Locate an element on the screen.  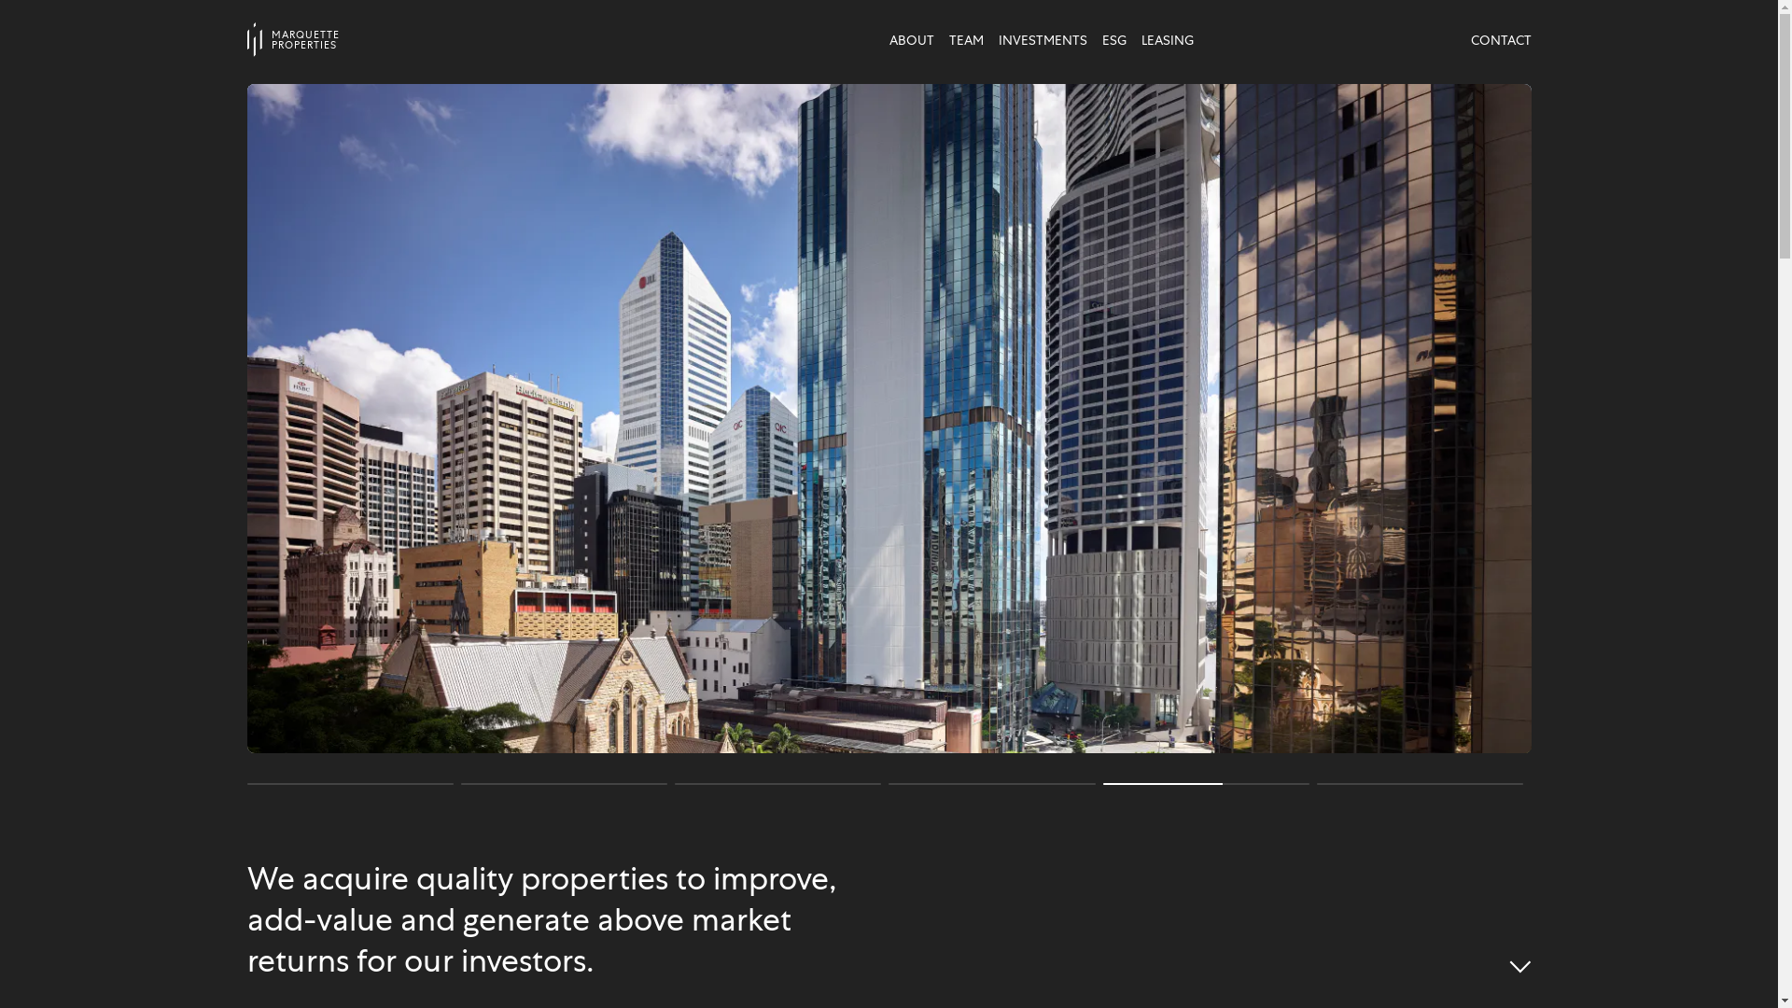
MARQUETTE PROPERTIES is located at coordinates (407, 39).